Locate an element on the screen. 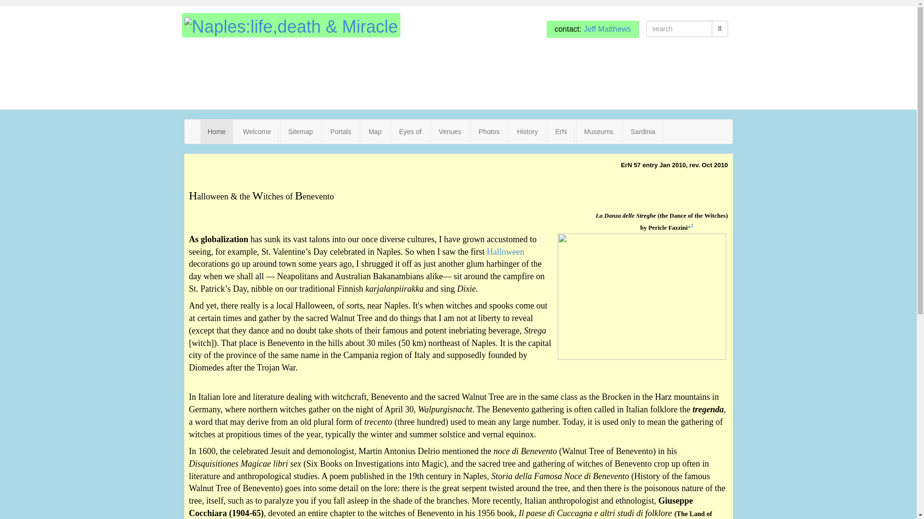  Photos is located at coordinates (489, 132).